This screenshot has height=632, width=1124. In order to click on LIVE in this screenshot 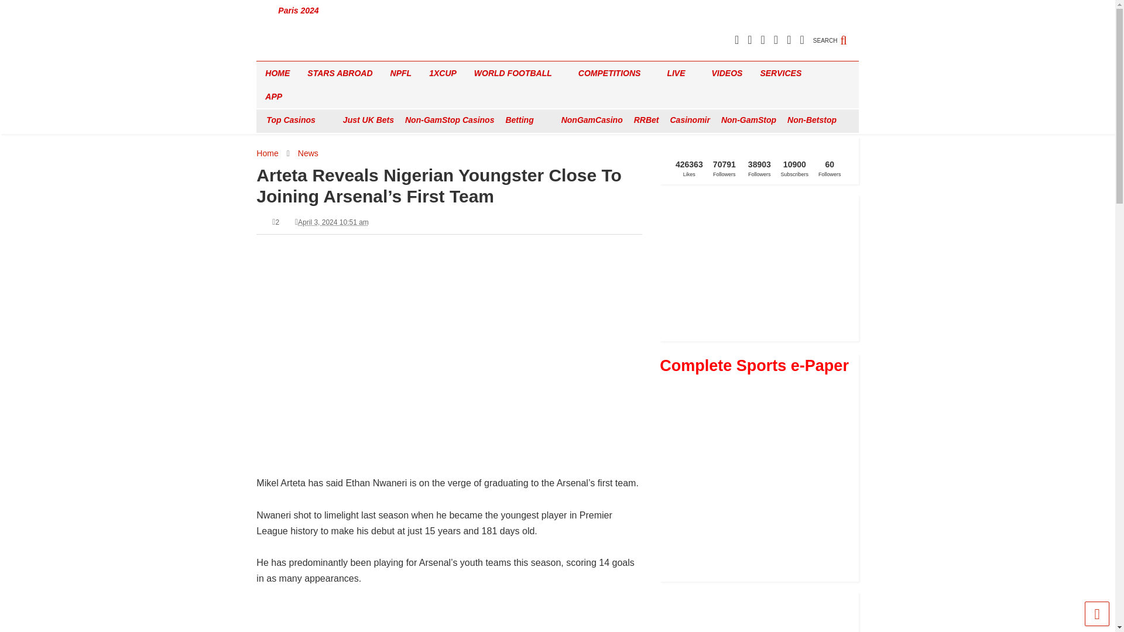, I will do `click(680, 73)`.